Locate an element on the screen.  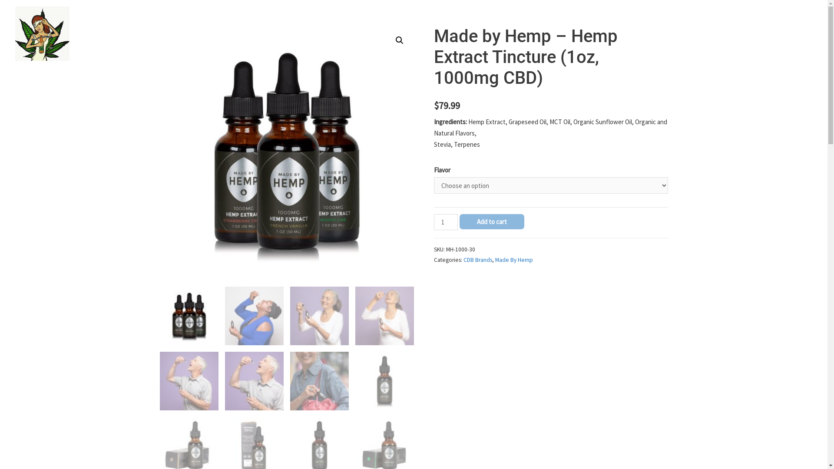
CDB Brands is located at coordinates (478, 260).